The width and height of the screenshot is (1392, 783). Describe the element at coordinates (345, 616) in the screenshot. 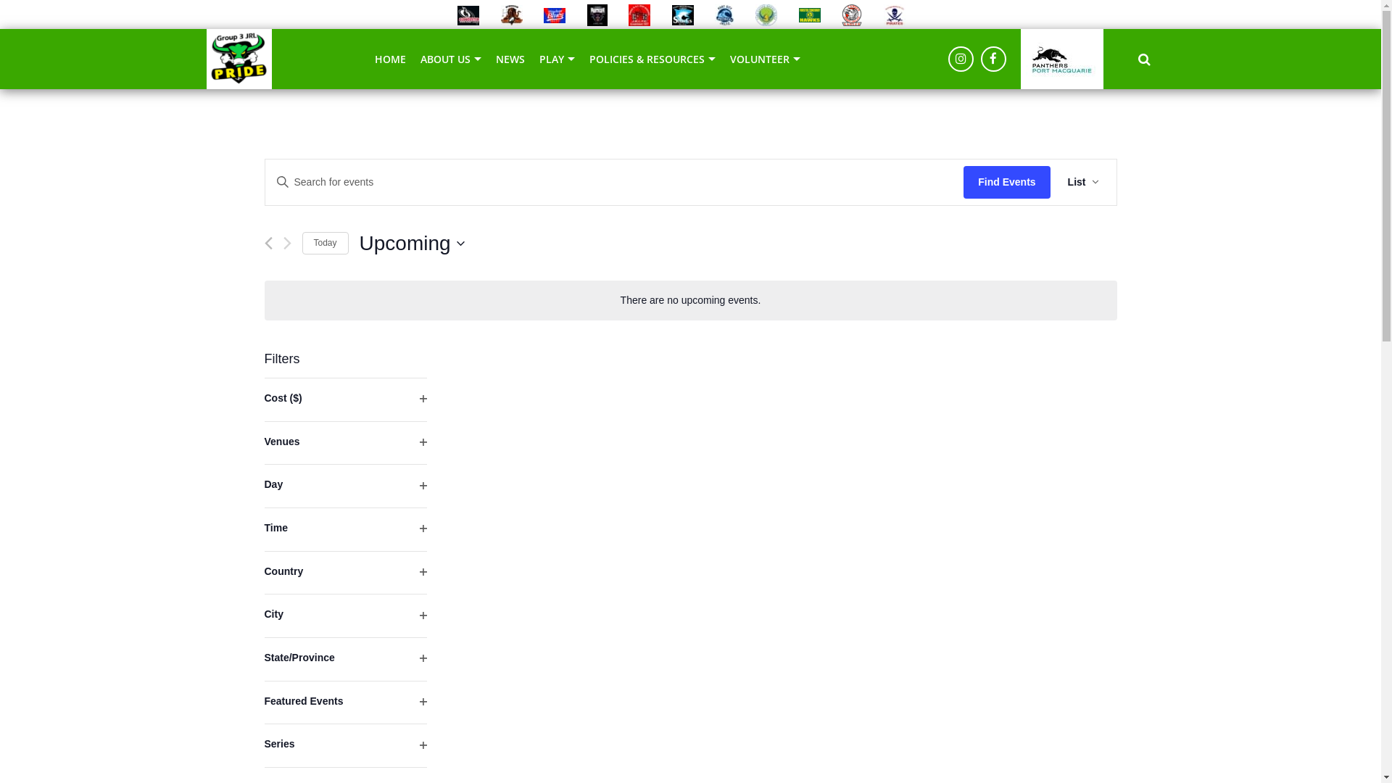

I see `City
Open filter` at that location.